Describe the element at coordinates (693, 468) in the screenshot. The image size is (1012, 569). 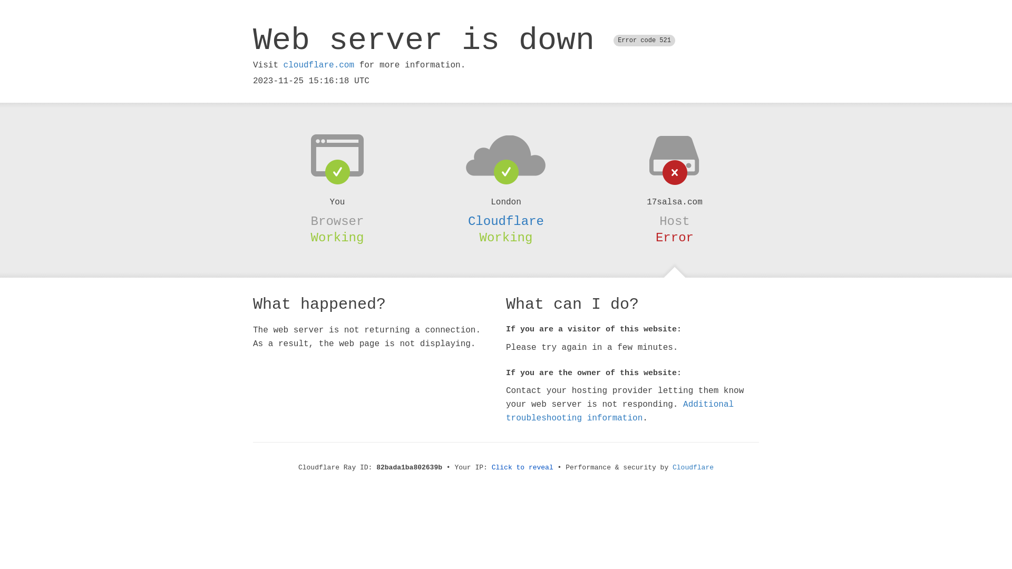
I see `Cloudflare` at that location.